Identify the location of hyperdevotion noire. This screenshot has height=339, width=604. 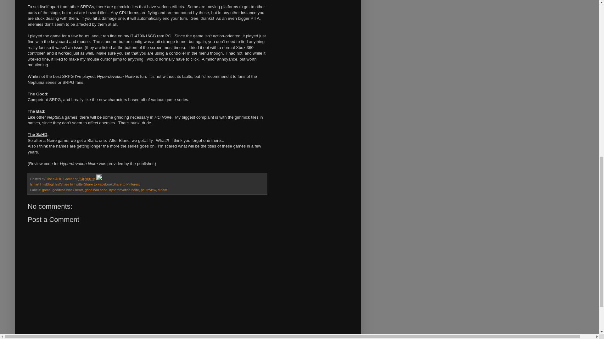
(124, 190).